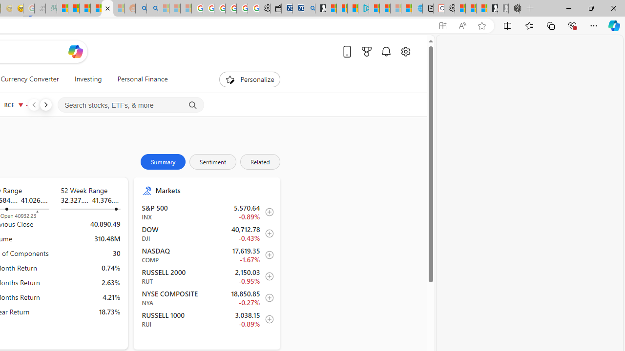 The image size is (625, 351). Describe the element at coordinates (260, 162) in the screenshot. I see `Related` at that location.